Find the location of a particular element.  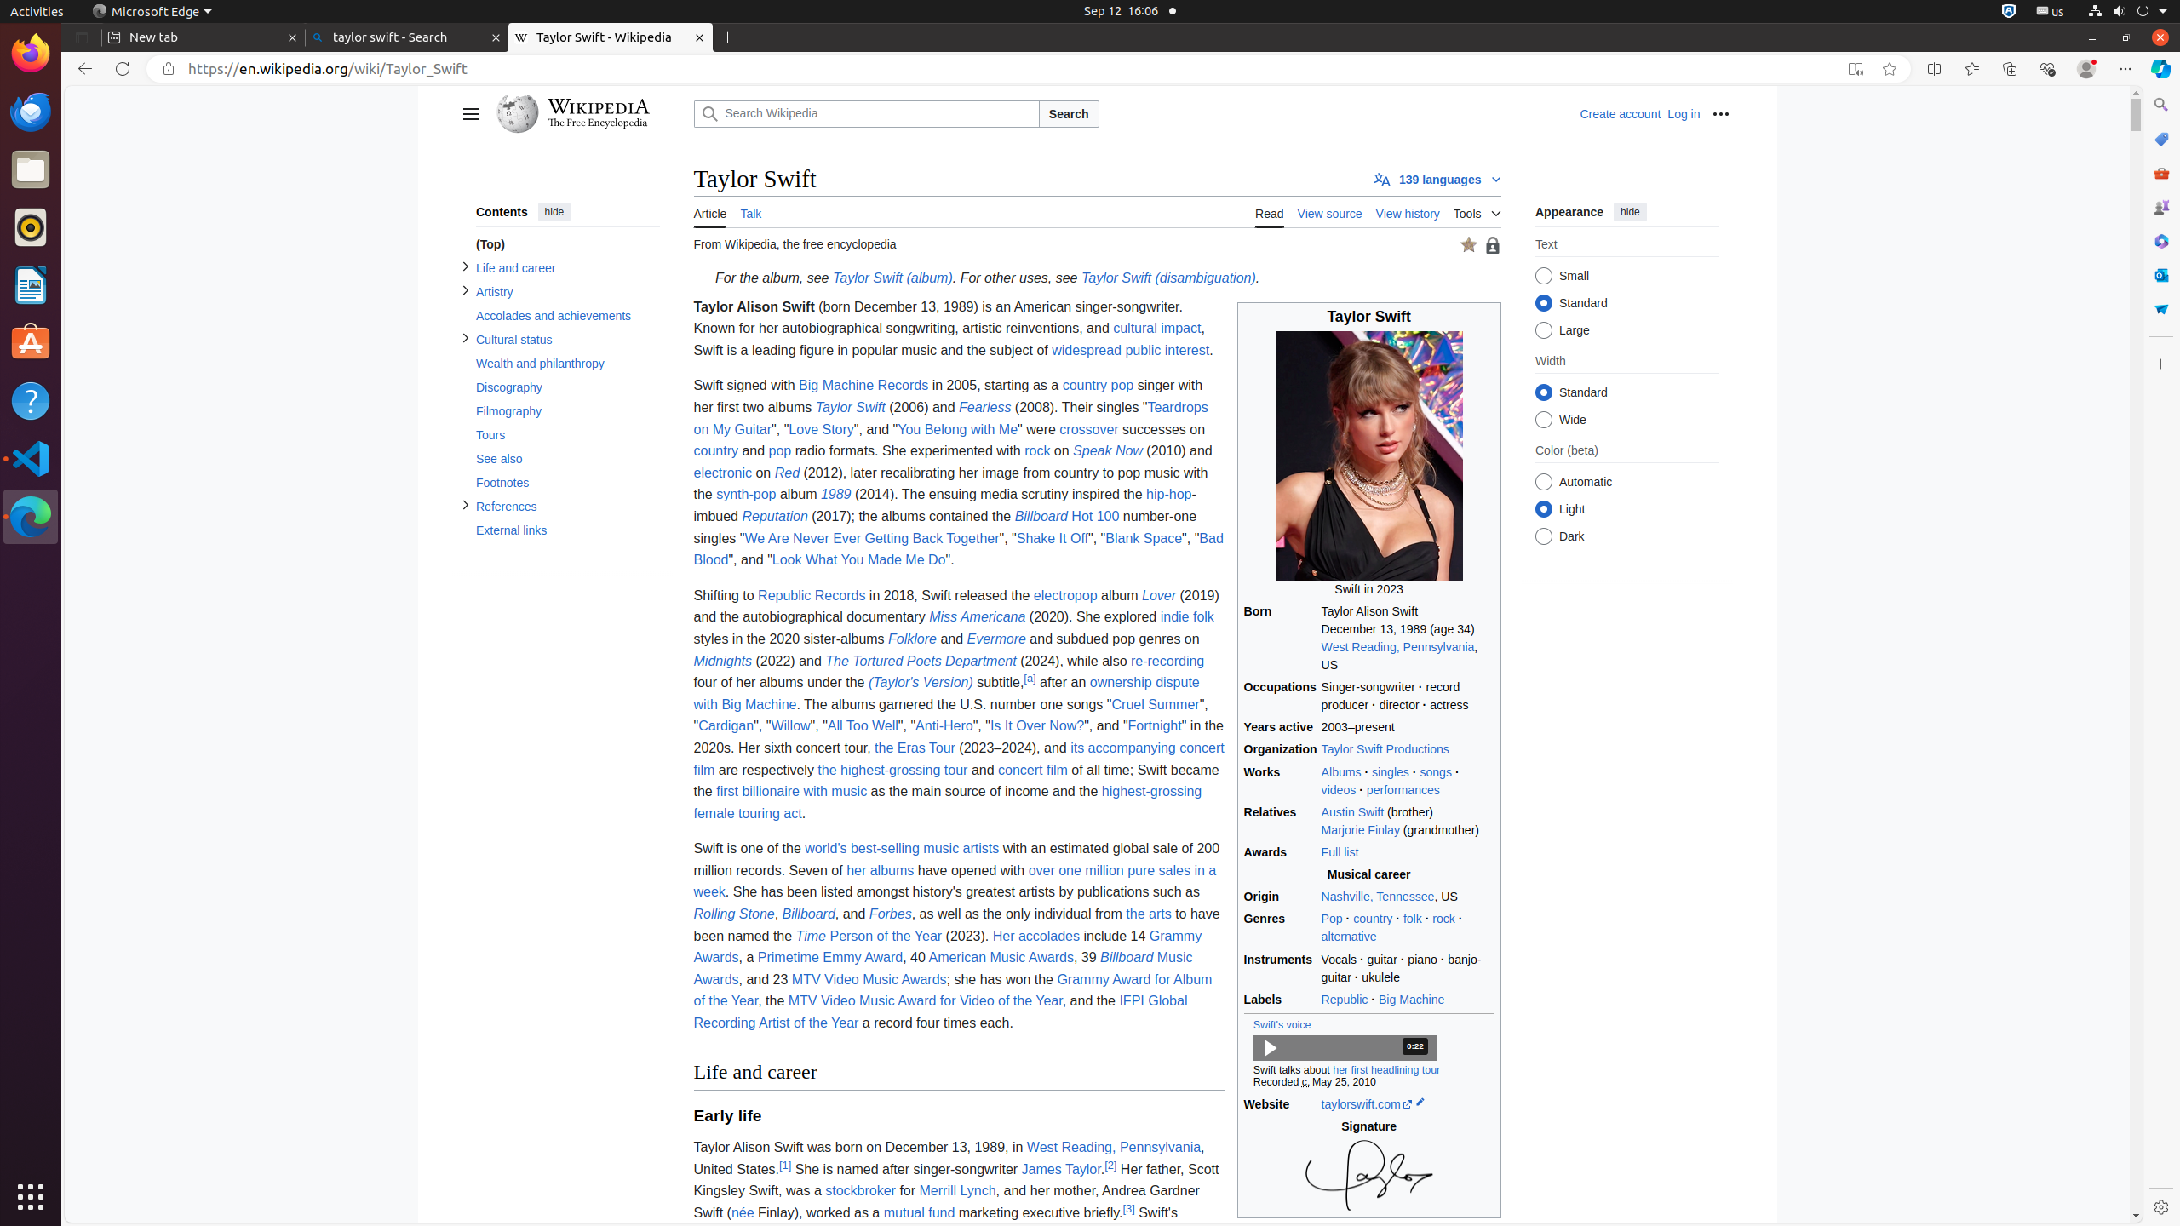

Accolades and achievements is located at coordinates (567, 317).